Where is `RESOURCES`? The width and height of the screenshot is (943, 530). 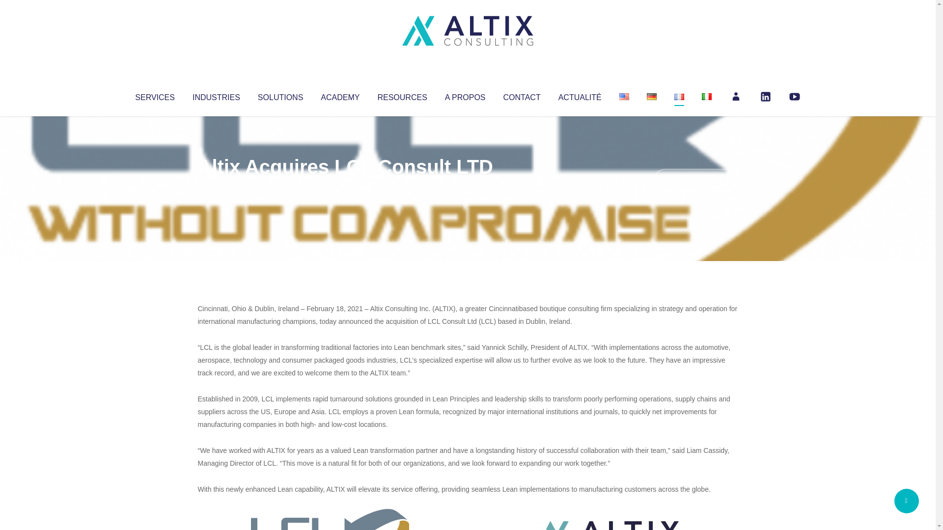
RESOURCES is located at coordinates (402, 95).